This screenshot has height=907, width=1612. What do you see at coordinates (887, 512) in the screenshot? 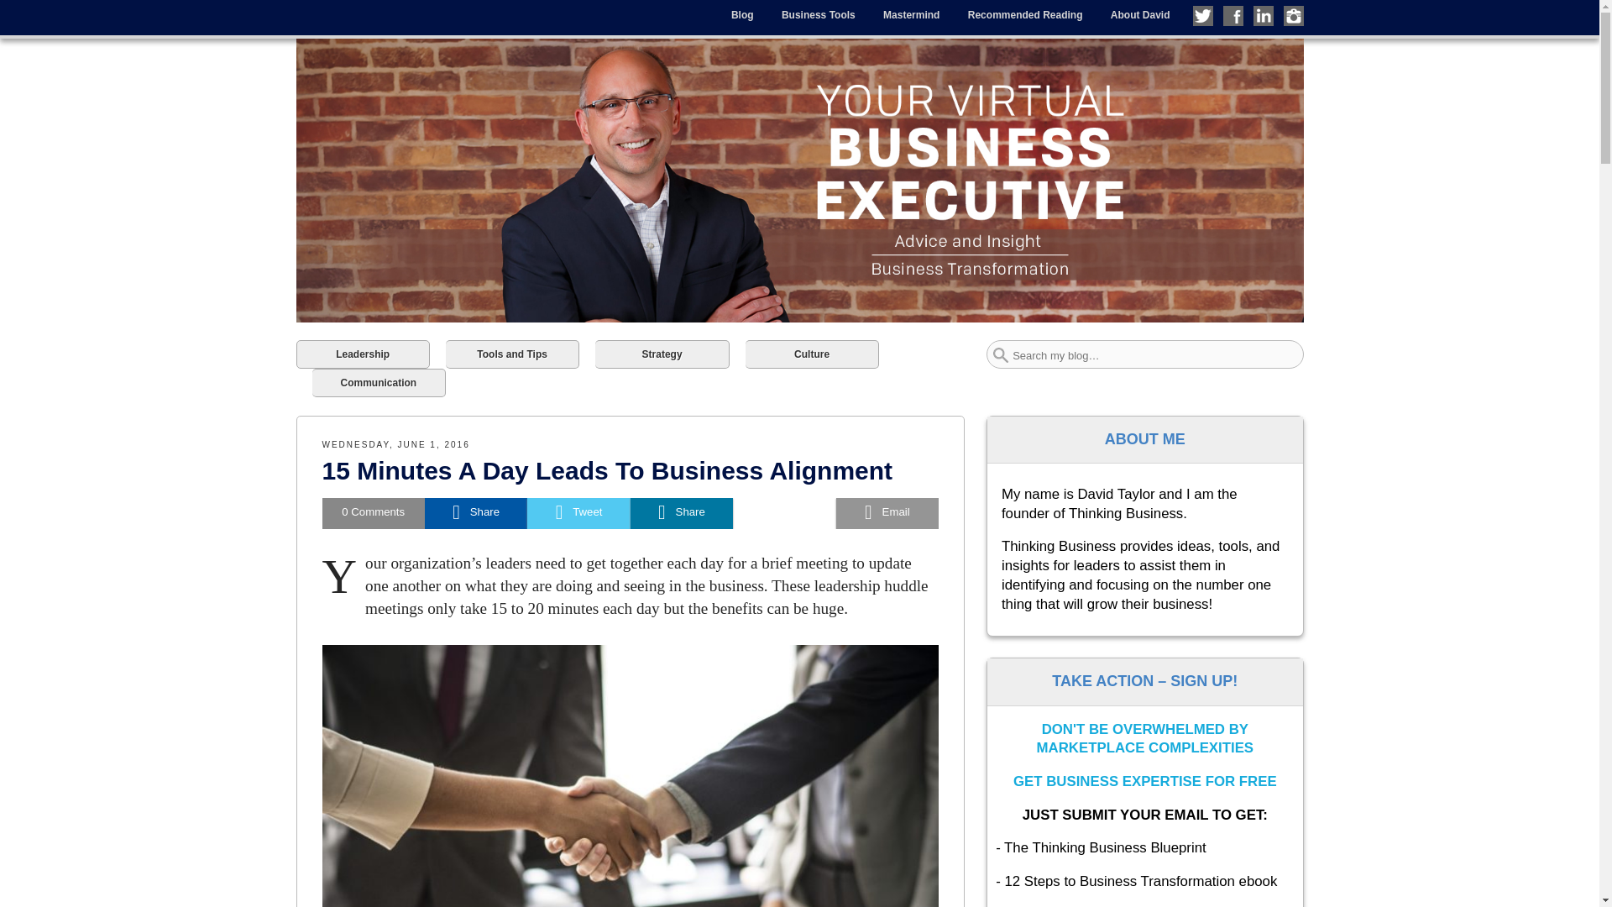
I see `Email` at bounding box center [887, 512].